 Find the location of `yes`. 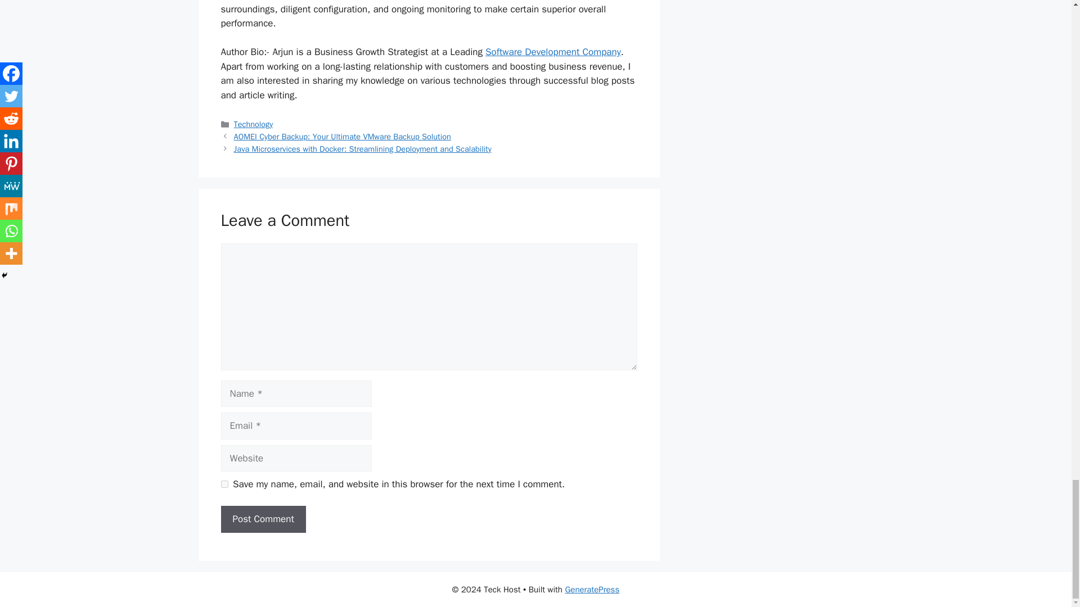

yes is located at coordinates (224, 484).